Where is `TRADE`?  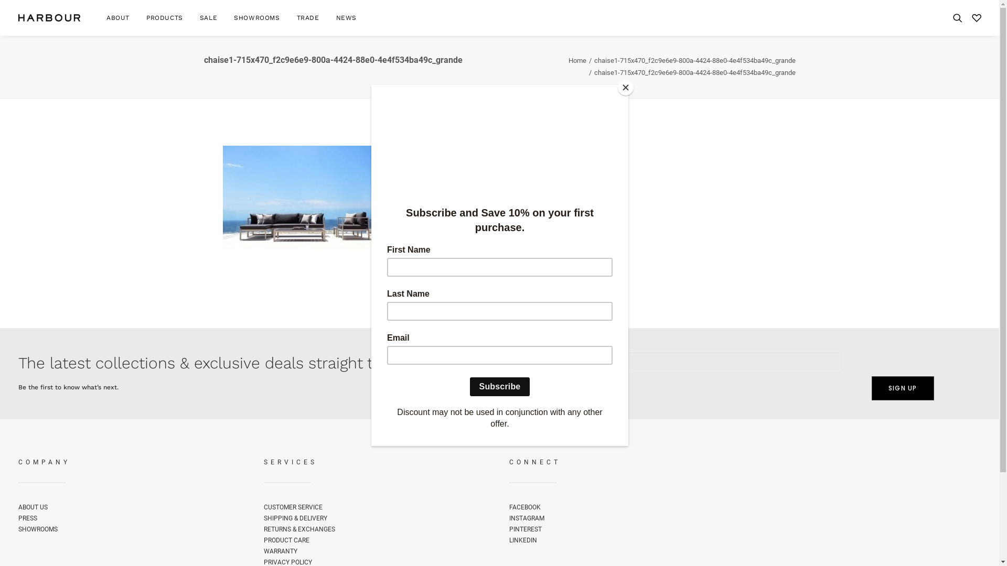 TRADE is located at coordinates (308, 18).